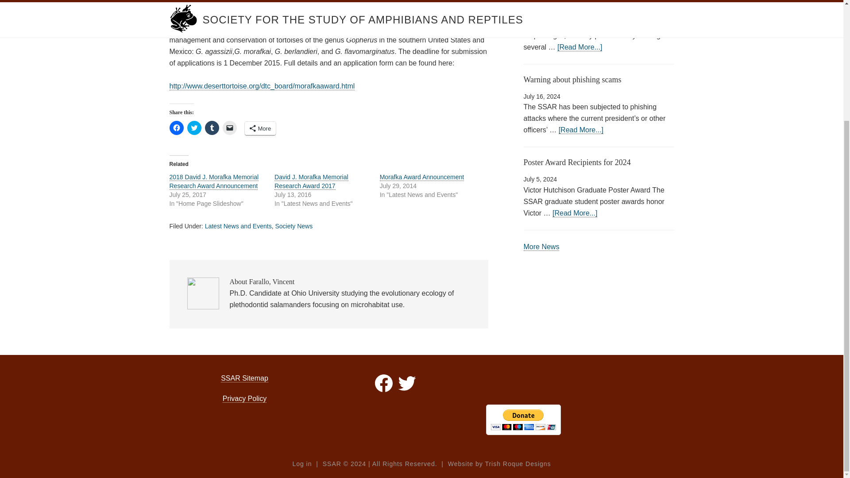  What do you see at coordinates (212, 127) in the screenshot?
I see `Click to share on Tumblr` at bounding box center [212, 127].